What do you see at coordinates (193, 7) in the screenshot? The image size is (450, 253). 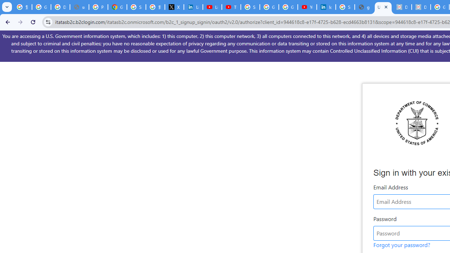 I see `LinkedIn Privacy Policy` at bounding box center [193, 7].